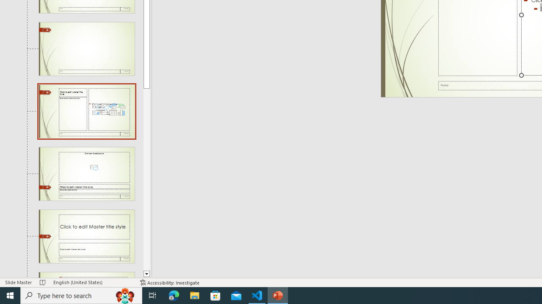 This screenshot has height=304, width=542. Describe the element at coordinates (86, 275) in the screenshot. I see `Slide Quote with Caption Layout: used by no slides` at that location.